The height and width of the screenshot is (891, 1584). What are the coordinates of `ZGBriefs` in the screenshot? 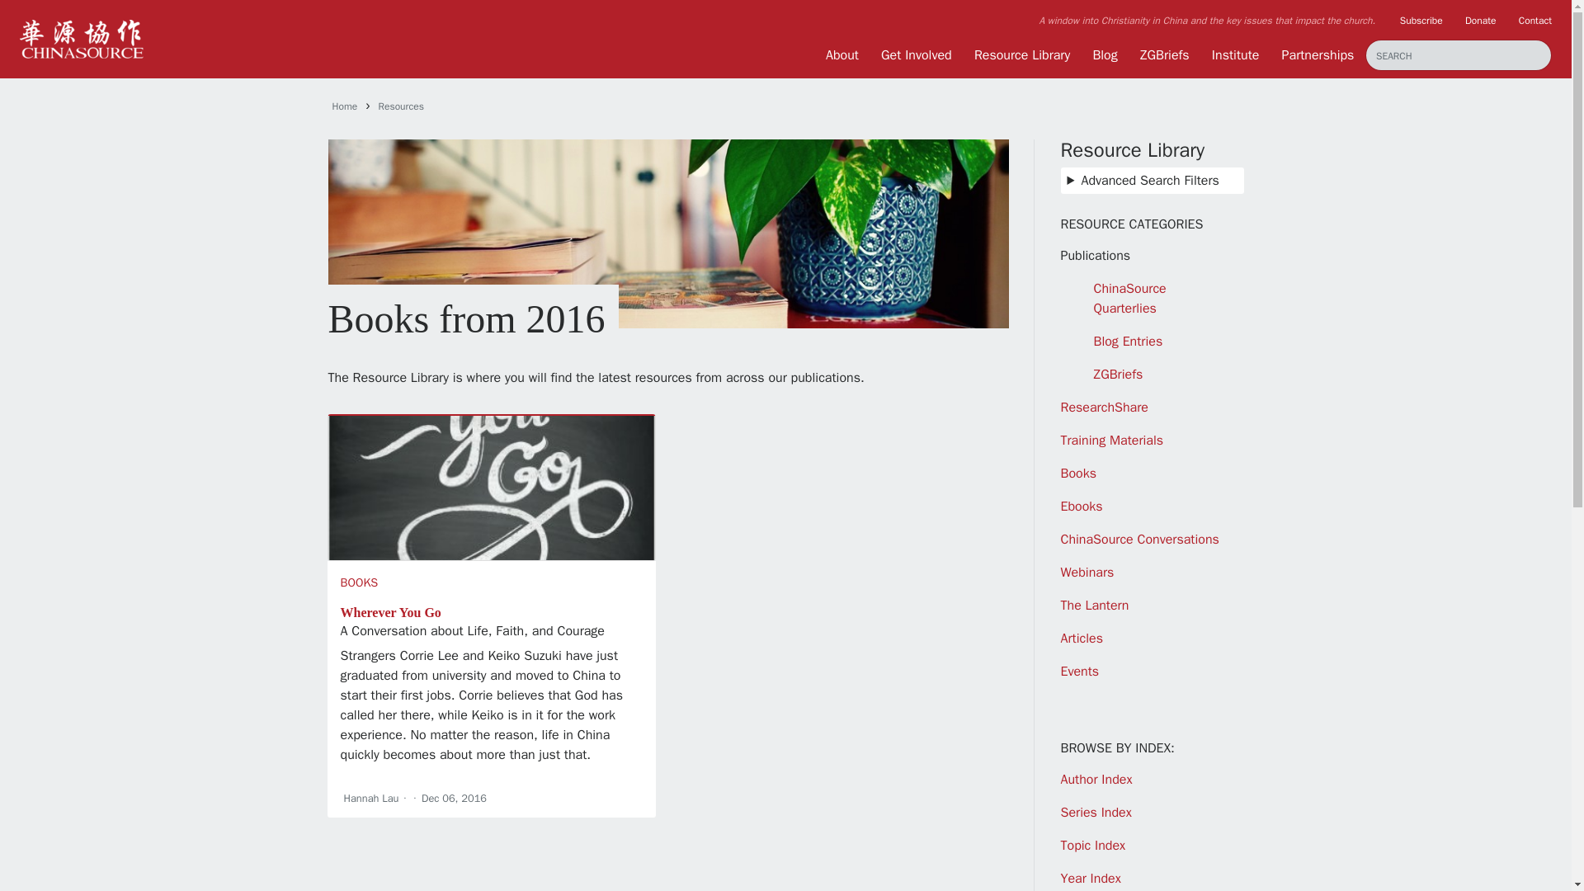 It's located at (1119, 375).